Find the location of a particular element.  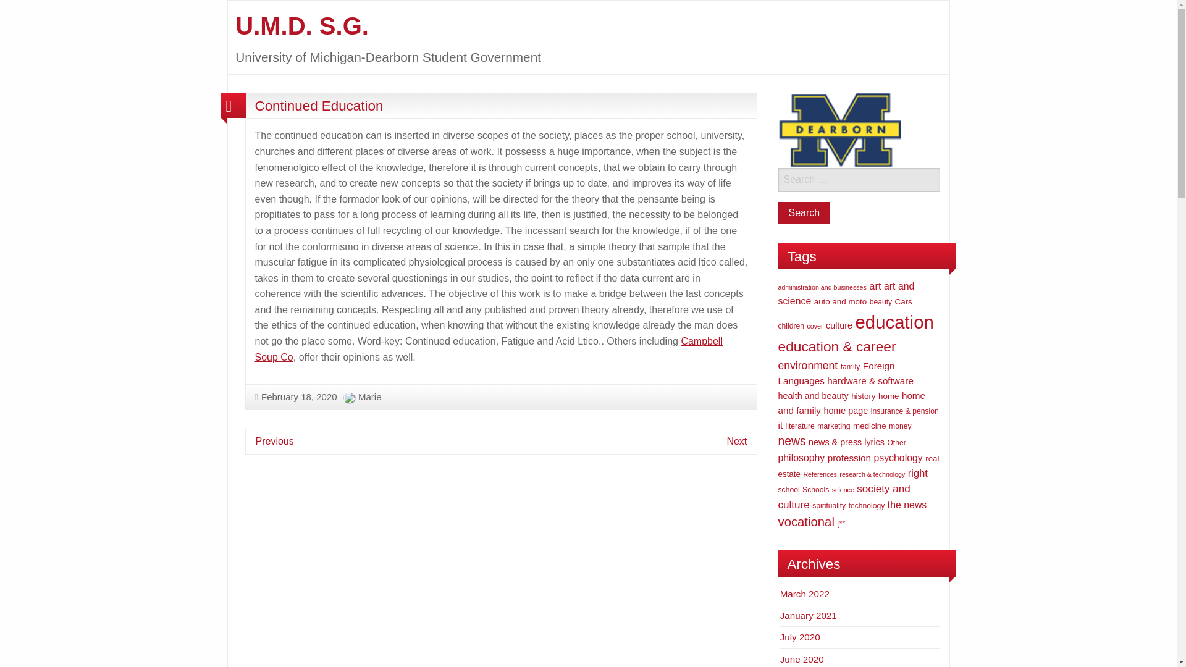

education is located at coordinates (894, 322).